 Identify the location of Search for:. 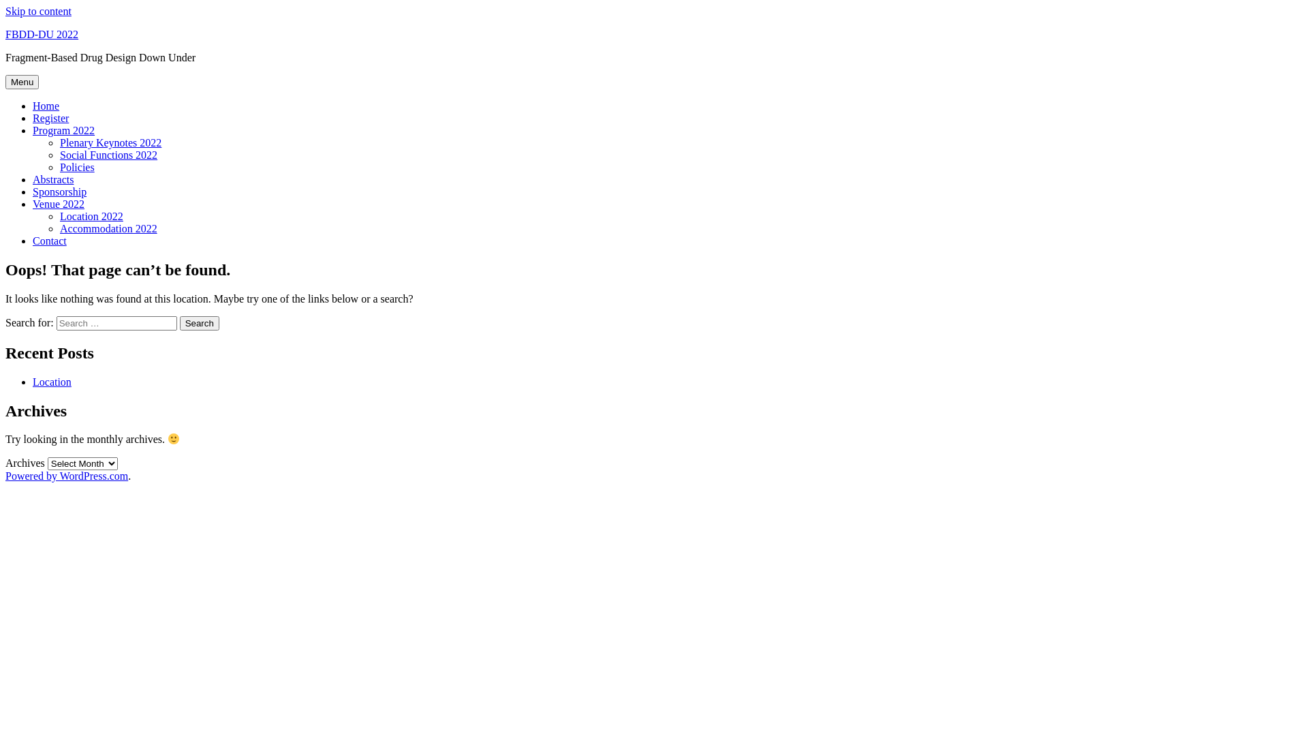
(117, 323).